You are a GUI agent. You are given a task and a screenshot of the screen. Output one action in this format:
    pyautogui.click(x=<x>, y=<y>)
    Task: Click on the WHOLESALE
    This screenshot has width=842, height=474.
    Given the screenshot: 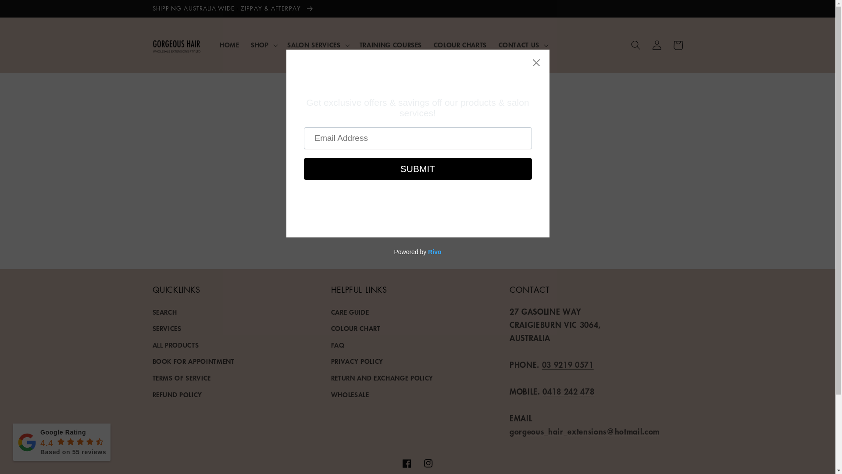 What is the action you would take?
    pyautogui.click(x=350, y=395)
    